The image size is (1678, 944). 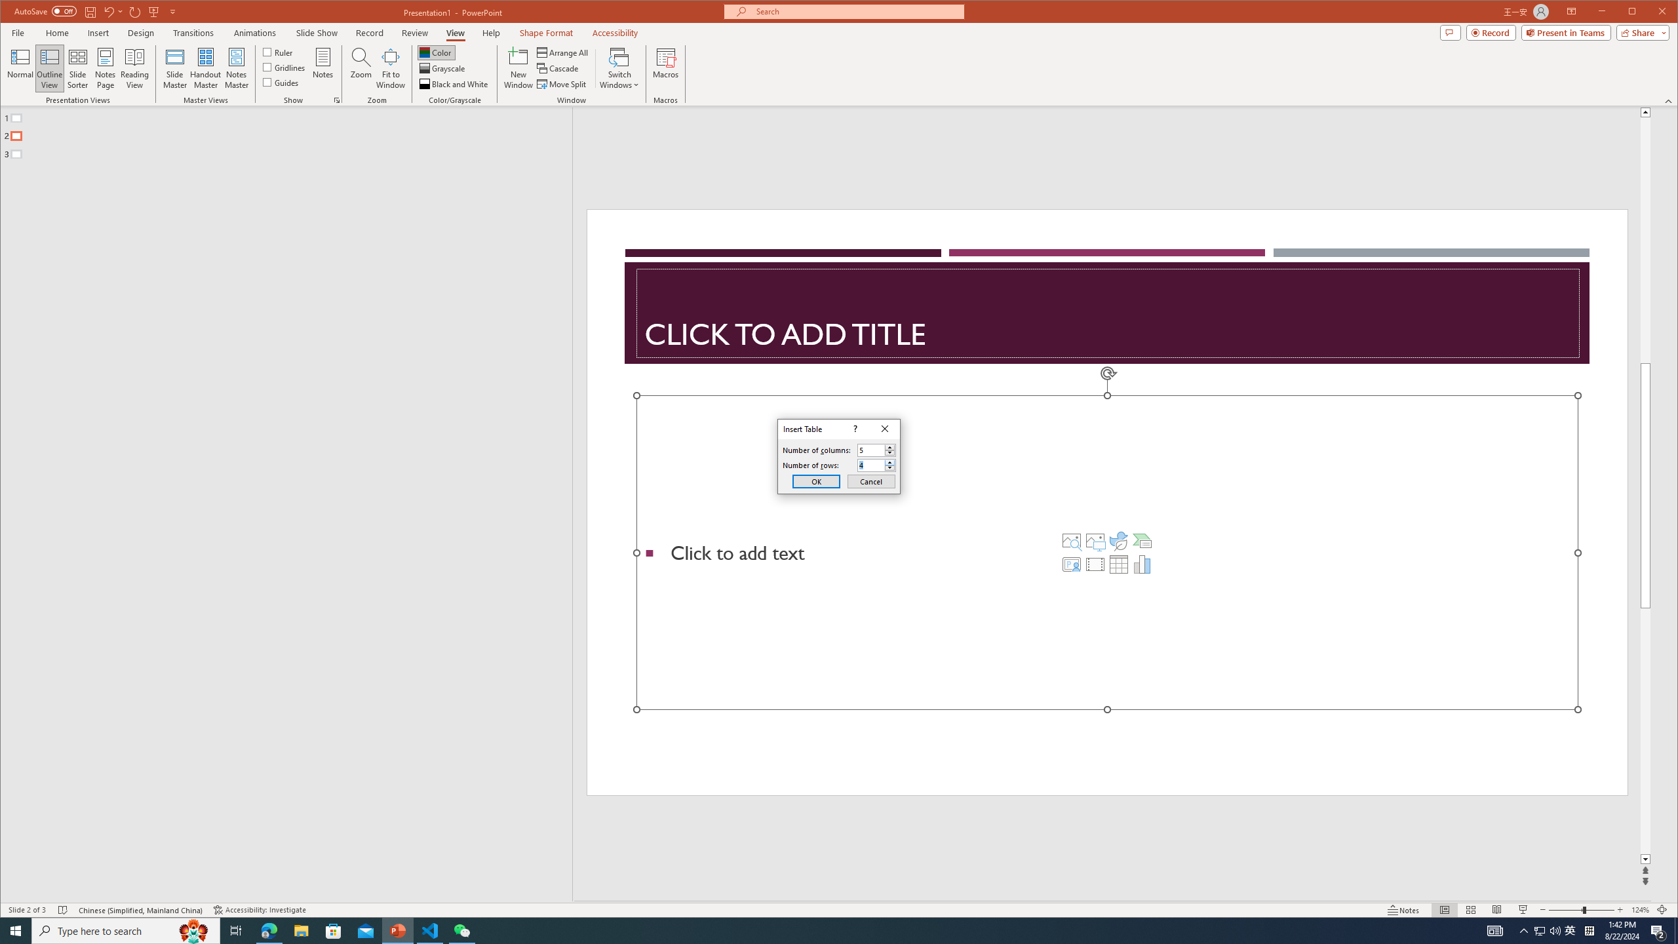 I want to click on OK, so click(x=816, y=481).